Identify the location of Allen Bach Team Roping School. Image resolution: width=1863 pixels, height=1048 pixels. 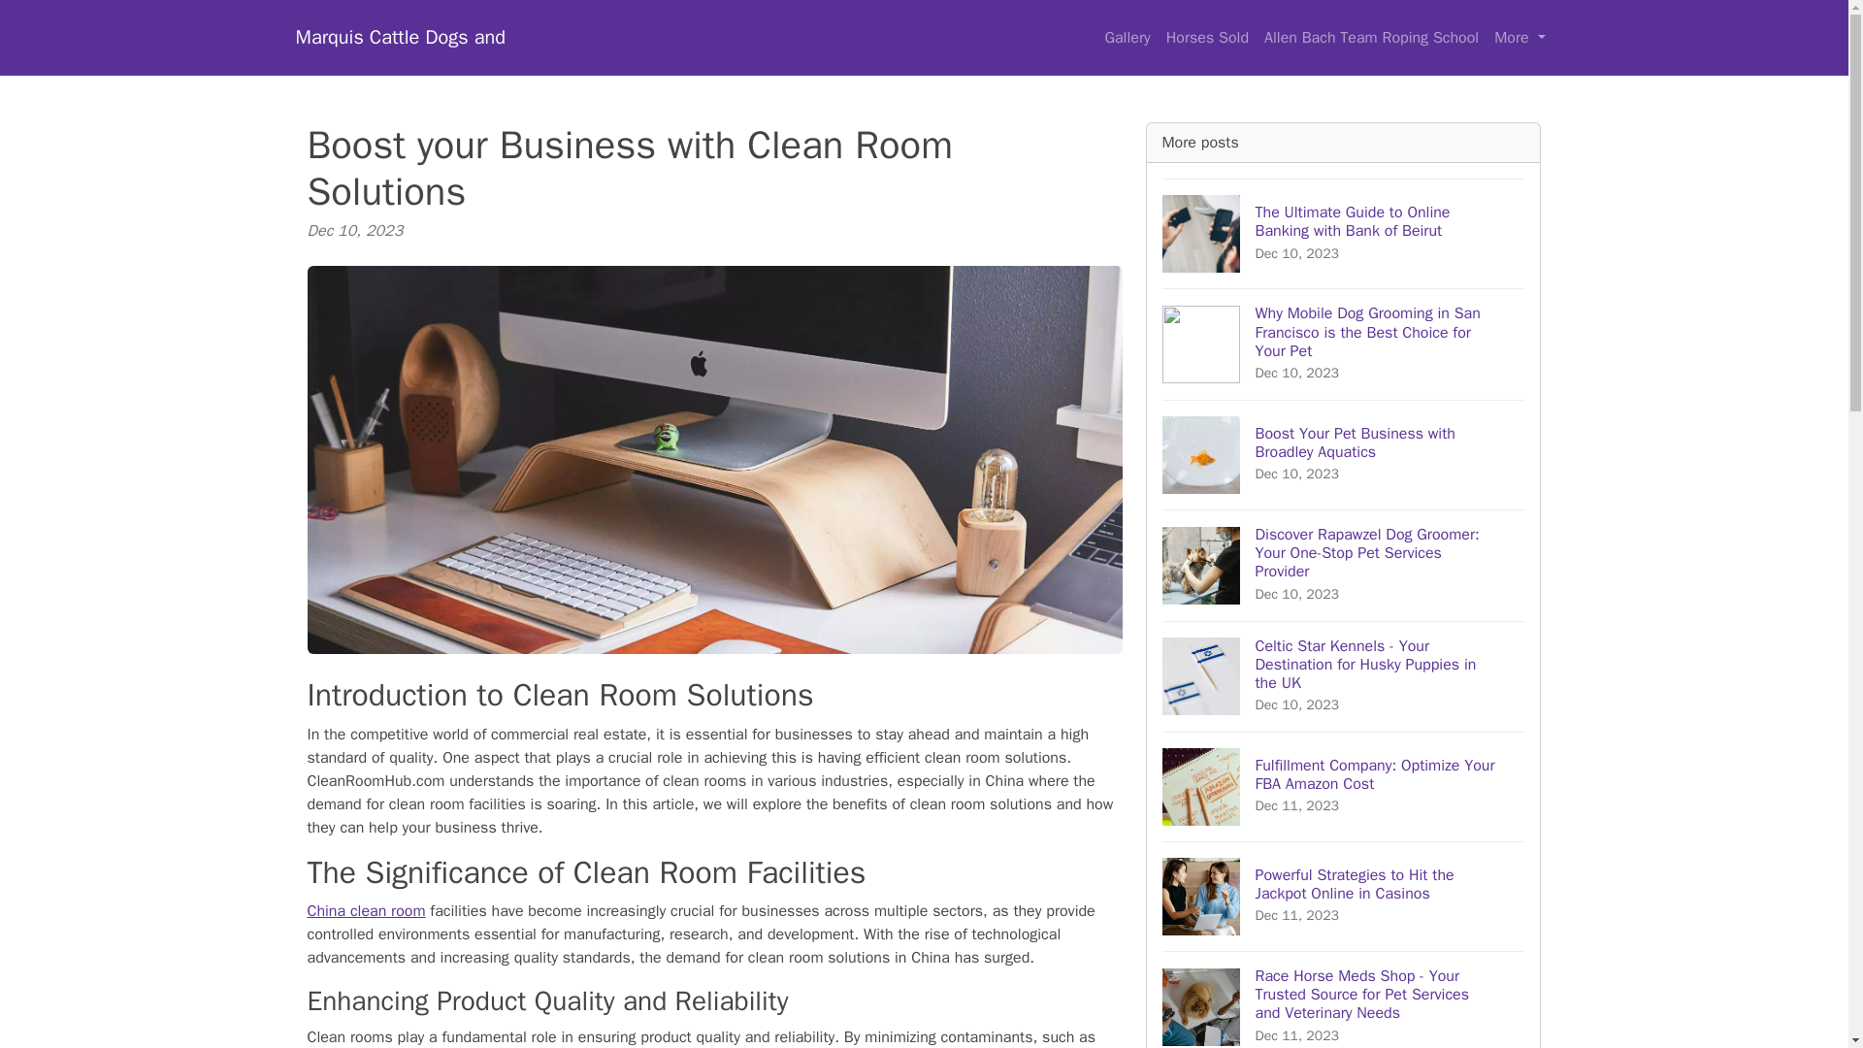
(1371, 38).